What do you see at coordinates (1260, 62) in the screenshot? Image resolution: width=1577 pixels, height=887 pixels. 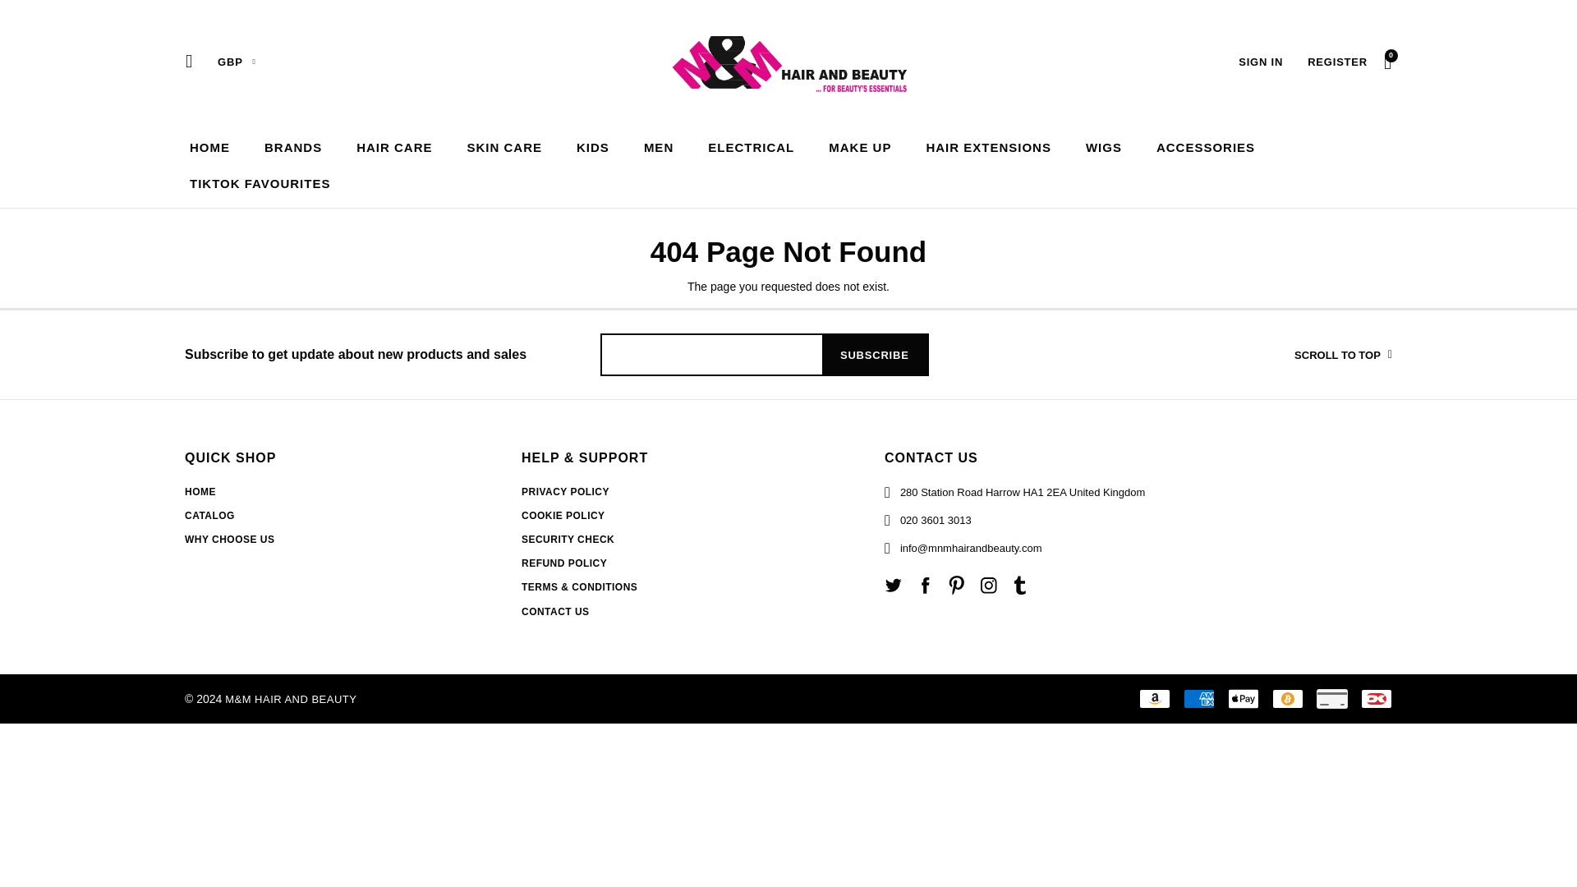 I see `SIGN IN` at bounding box center [1260, 62].